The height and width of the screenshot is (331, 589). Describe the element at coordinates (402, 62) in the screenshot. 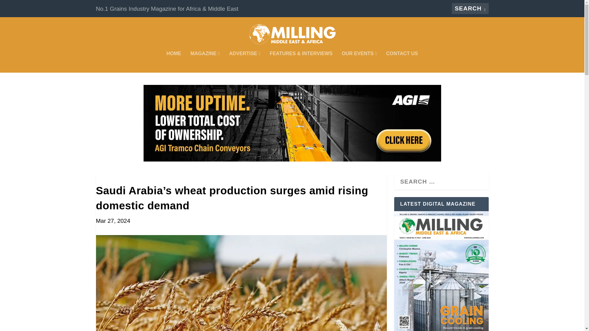

I see `CONTACT US` at that location.